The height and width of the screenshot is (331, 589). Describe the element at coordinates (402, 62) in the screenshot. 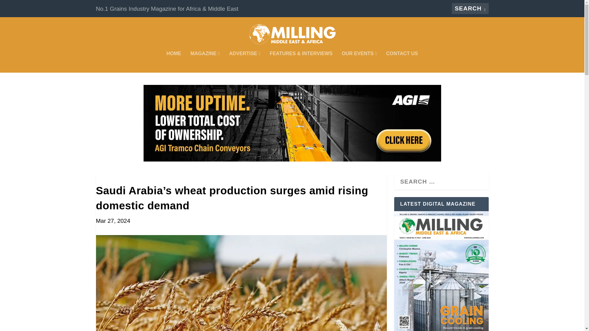

I see `CONTACT US` at that location.